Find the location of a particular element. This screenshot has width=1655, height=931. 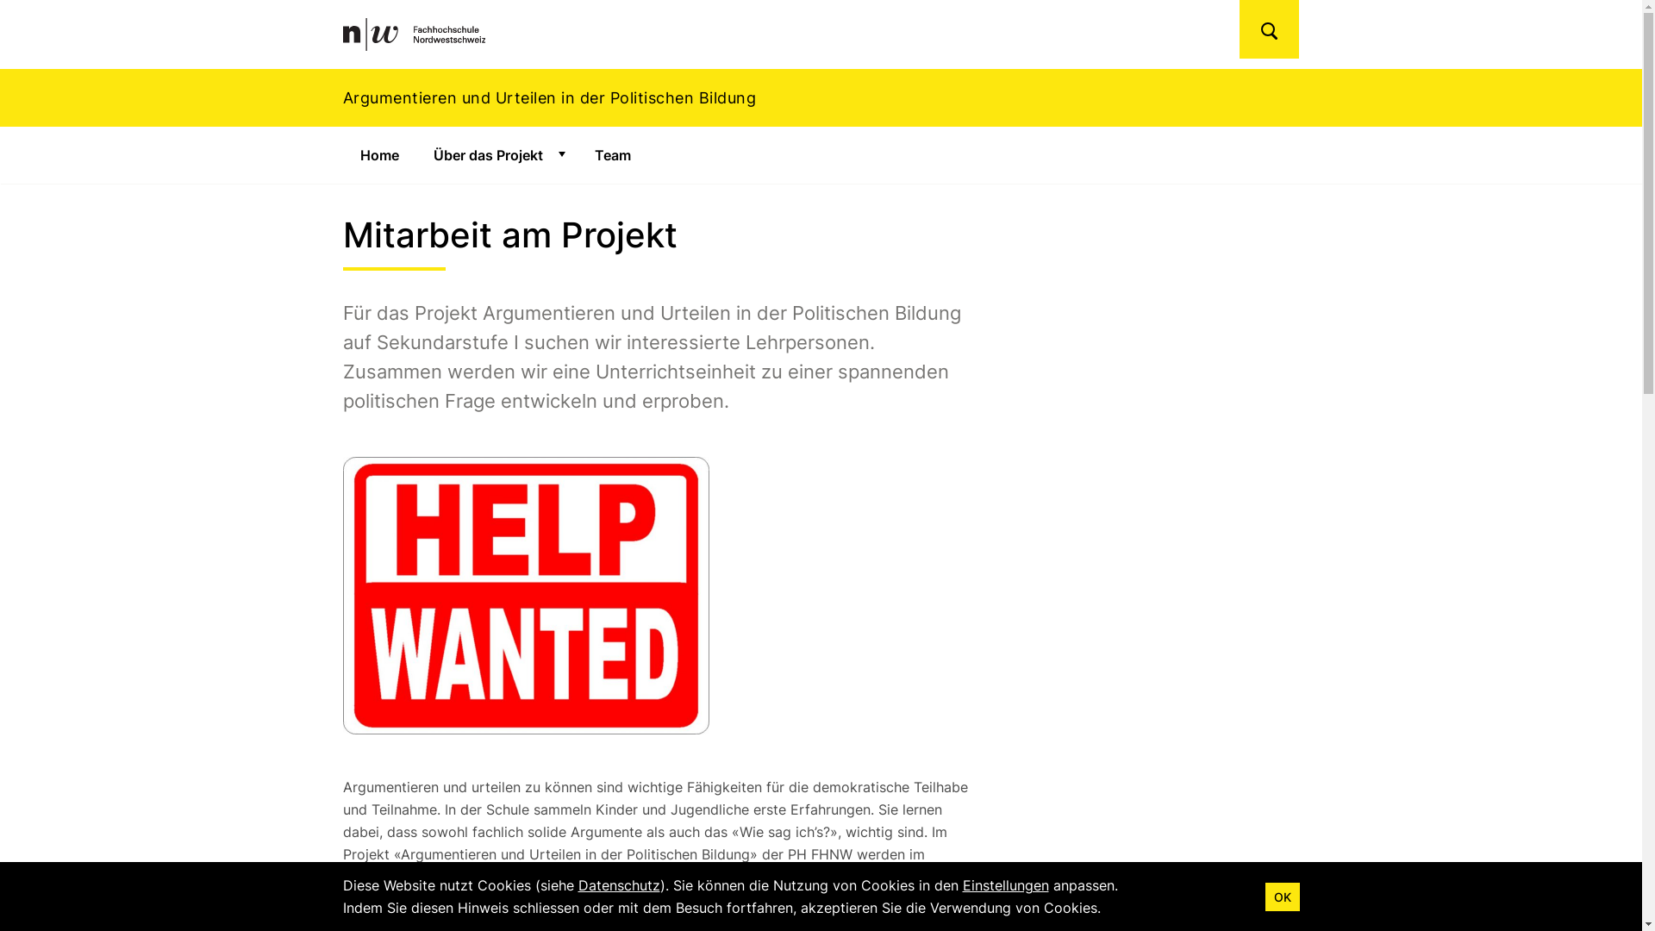

Suchen is located at coordinates (1269, 29).